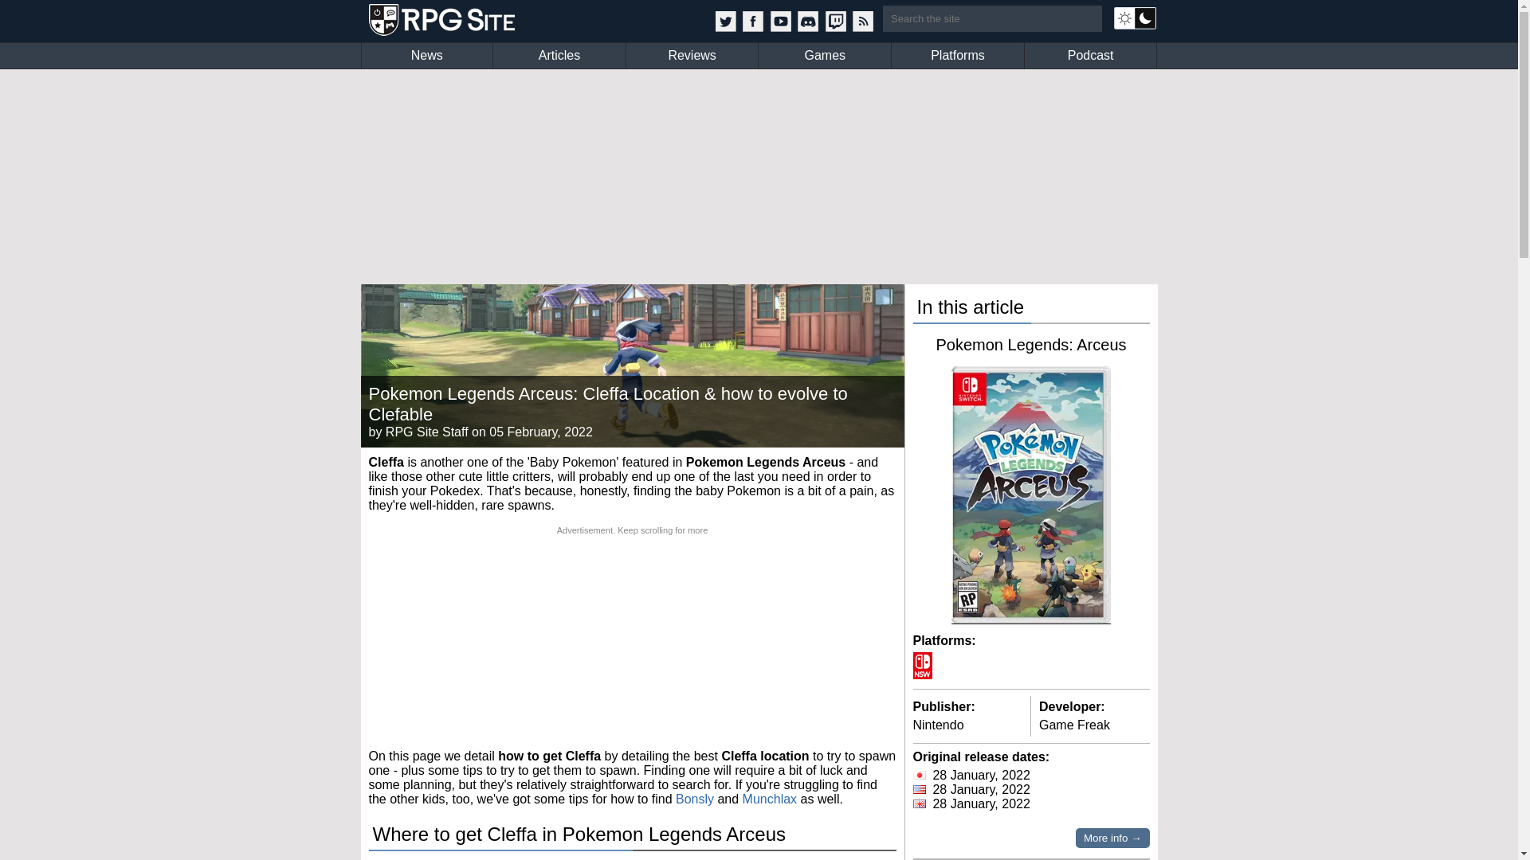 The height and width of the screenshot is (860, 1530). What do you see at coordinates (1030, 344) in the screenshot?
I see `Pokemon Legends: Arceus` at bounding box center [1030, 344].